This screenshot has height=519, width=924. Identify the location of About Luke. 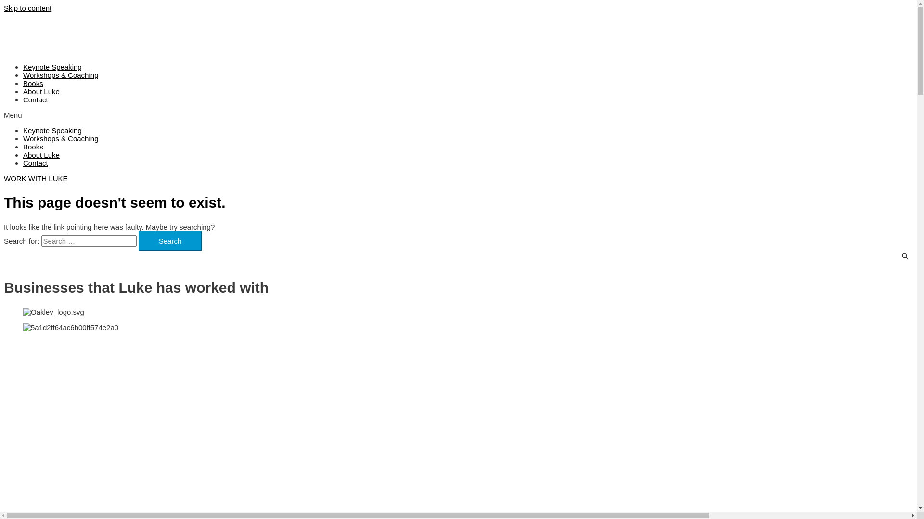
(41, 91).